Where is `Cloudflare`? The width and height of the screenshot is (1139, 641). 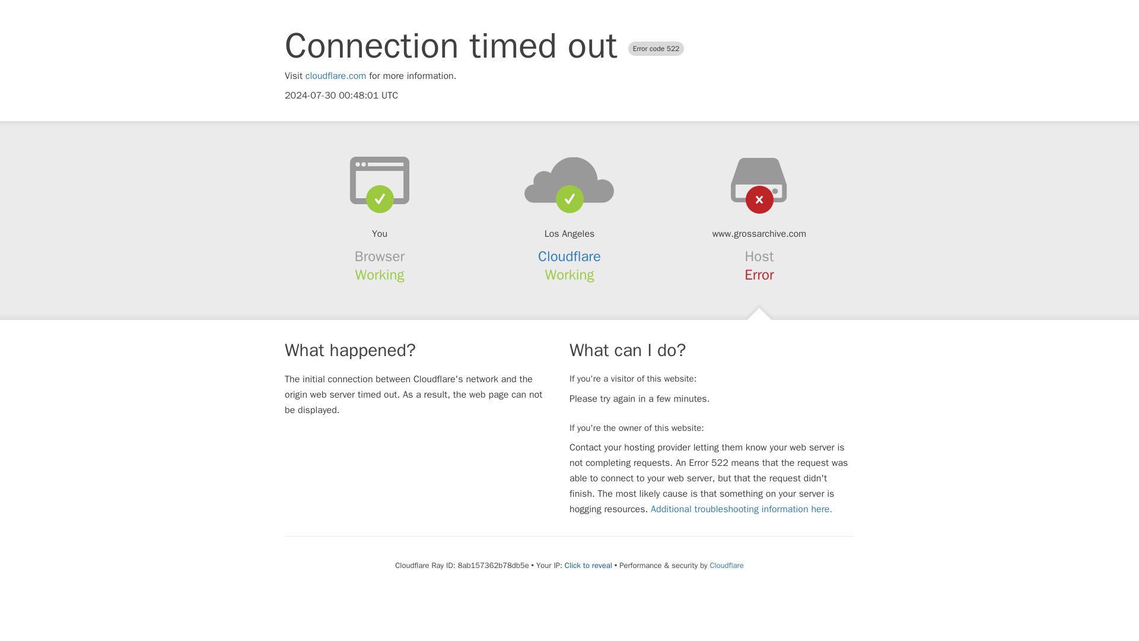
Cloudflare is located at coordinates (569, 256).